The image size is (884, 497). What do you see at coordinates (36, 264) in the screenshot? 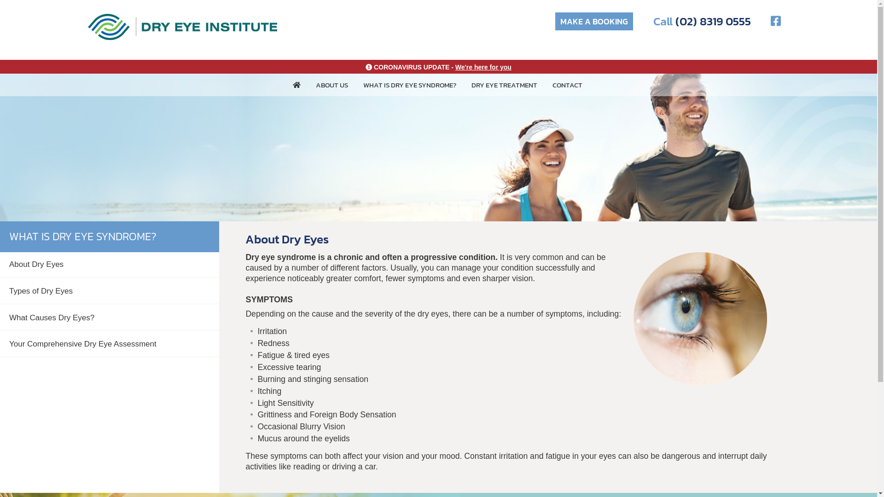
I see `About Dry Eyes` at bounding box center [36, 264].